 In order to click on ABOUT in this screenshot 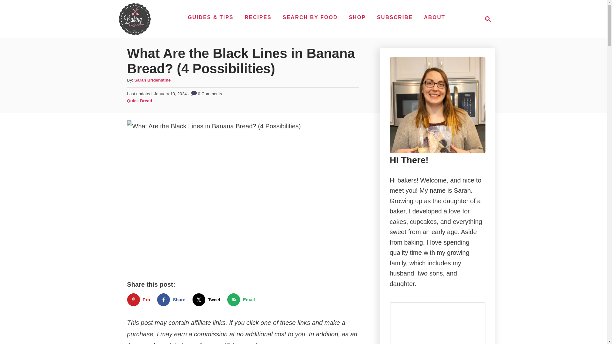, I will do `click(258, 17)`.